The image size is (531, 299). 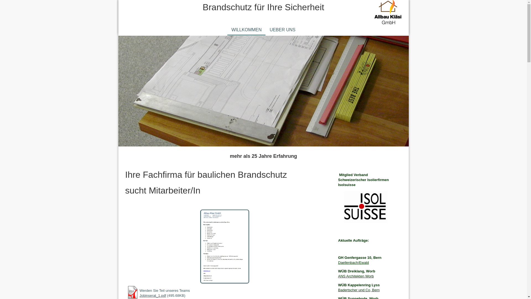 I want to click on WILLKOMMEN, so click(x=246, y=30).